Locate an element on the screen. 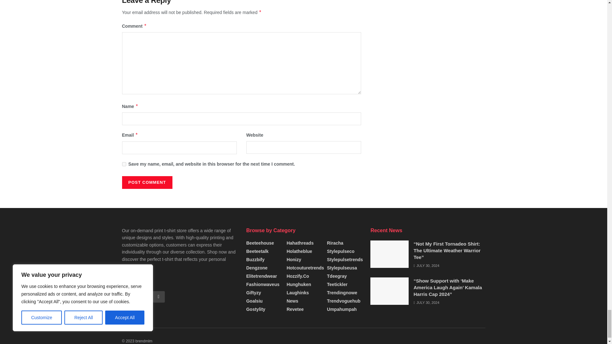 This screenshot has height=344, width=612. yes is located at coordinates (124, 164).